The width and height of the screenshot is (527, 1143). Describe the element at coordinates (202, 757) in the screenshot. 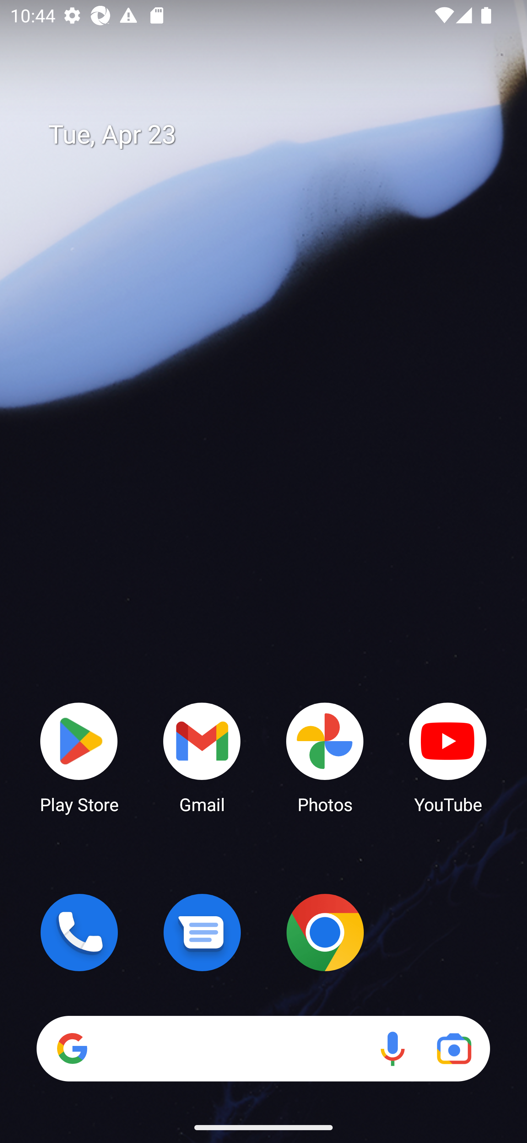

I see `Gmail` at that location.